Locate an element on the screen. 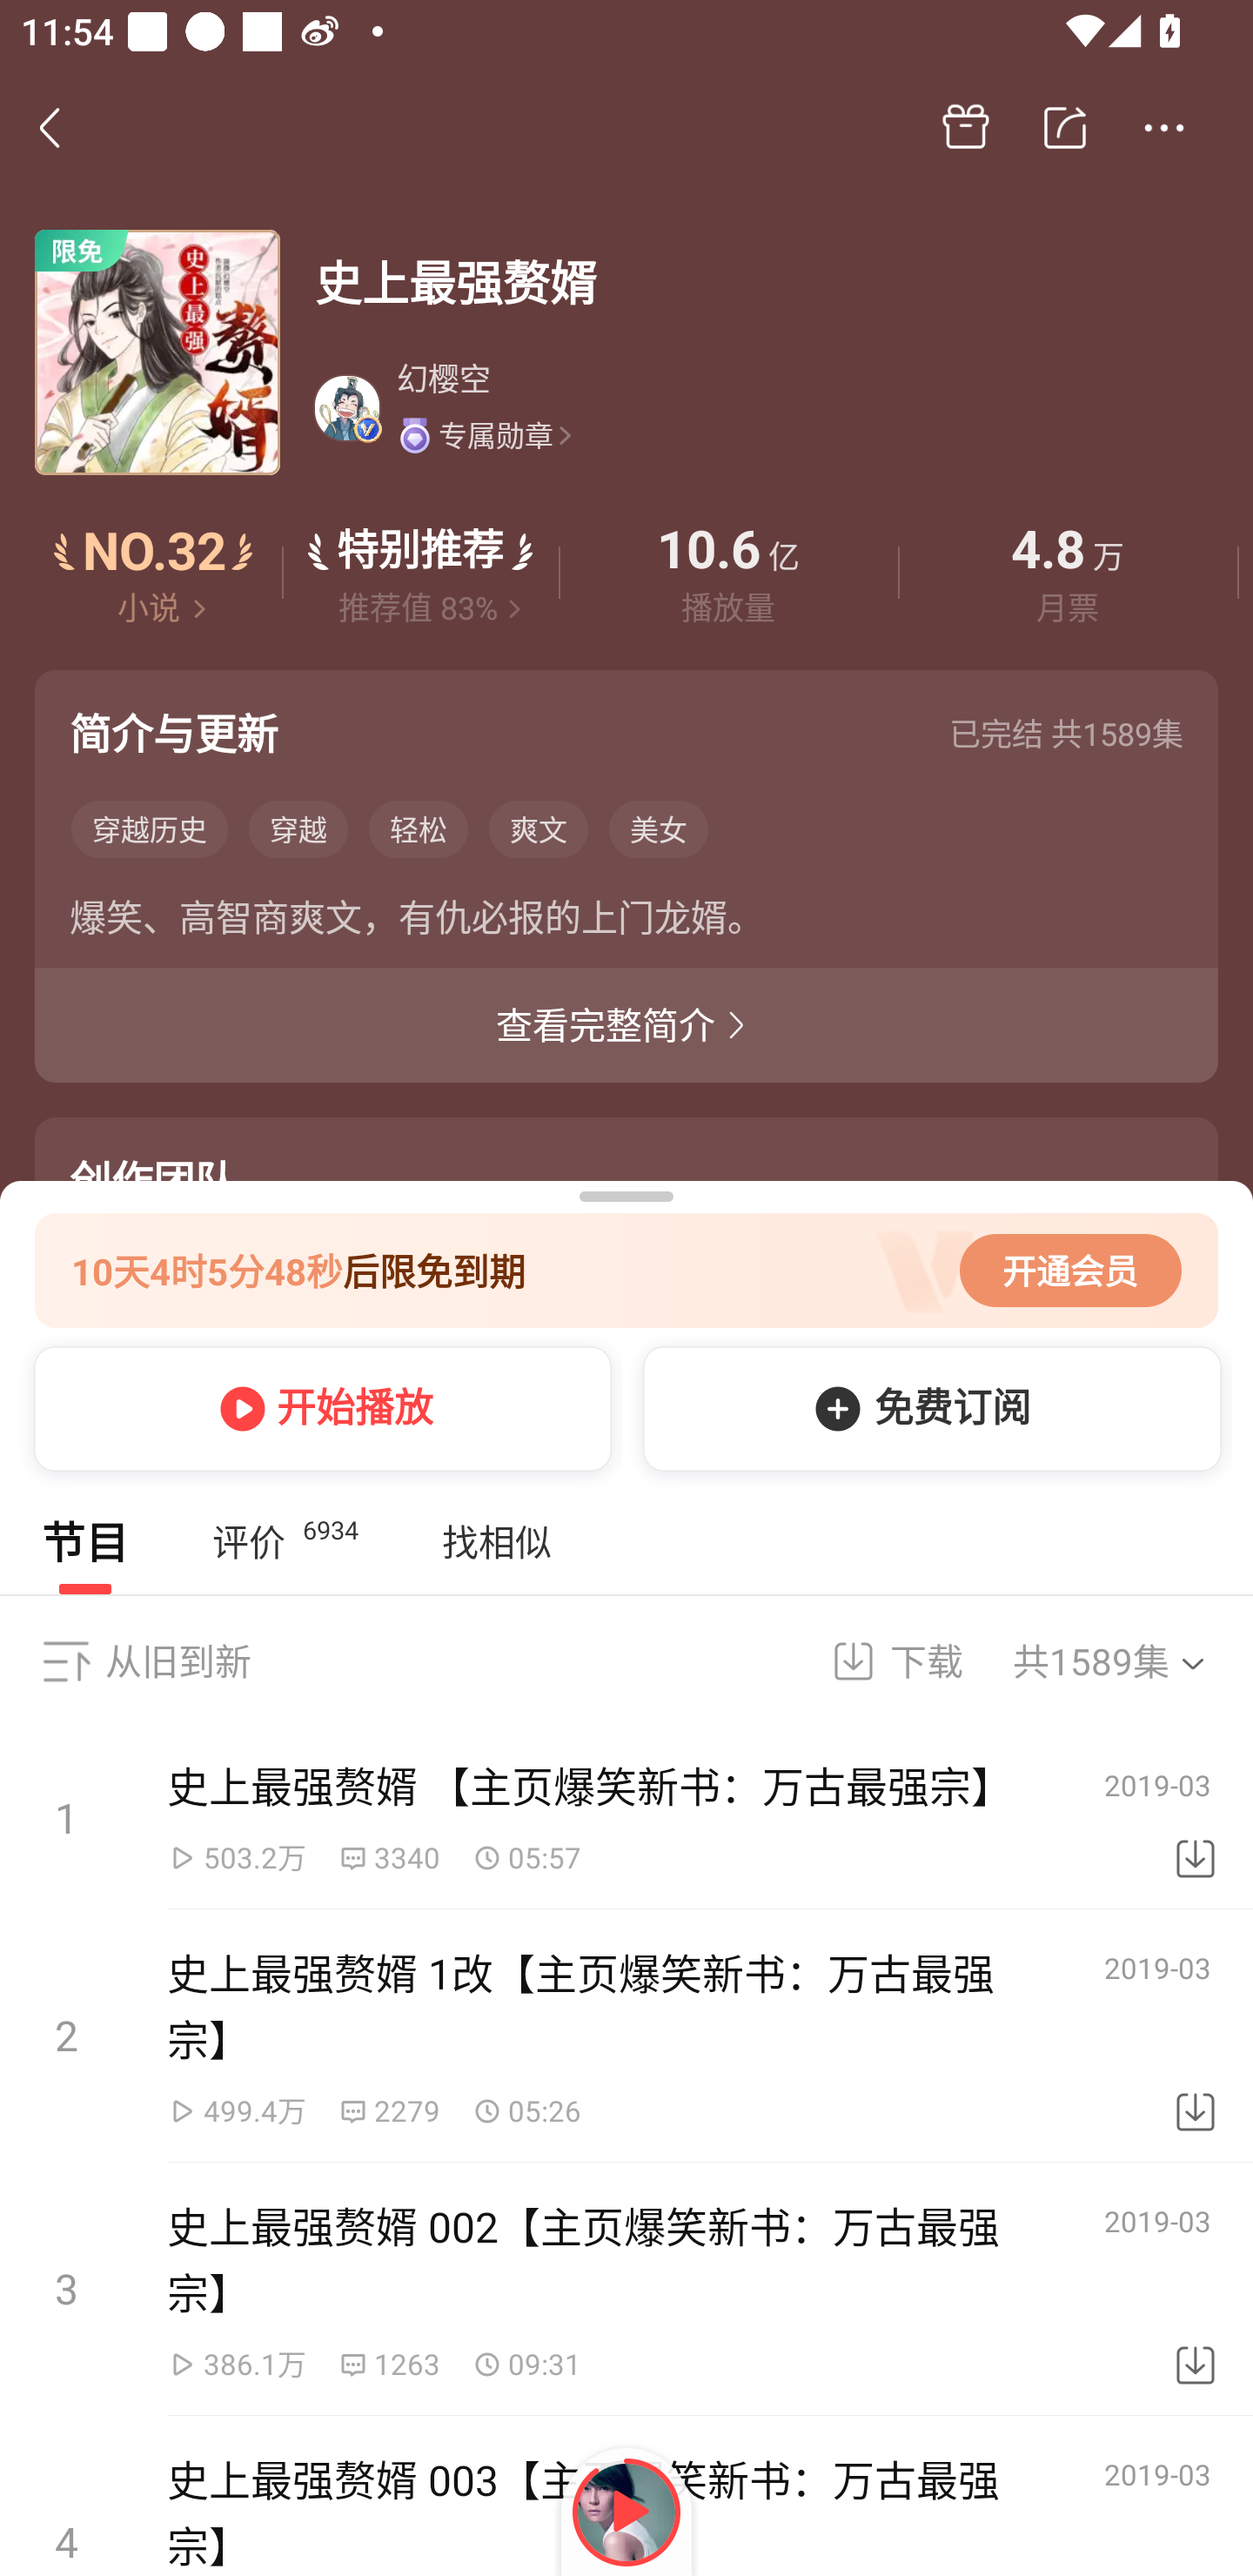  下载 is located at coordinates (1196, 2036).